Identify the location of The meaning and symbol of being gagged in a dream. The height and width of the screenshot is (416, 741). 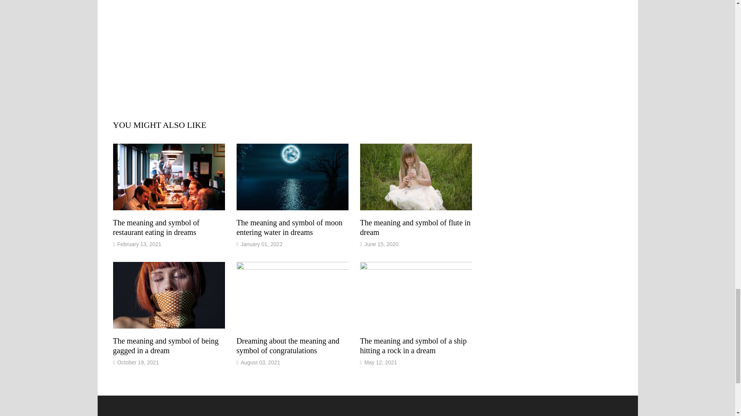
(165, 346).